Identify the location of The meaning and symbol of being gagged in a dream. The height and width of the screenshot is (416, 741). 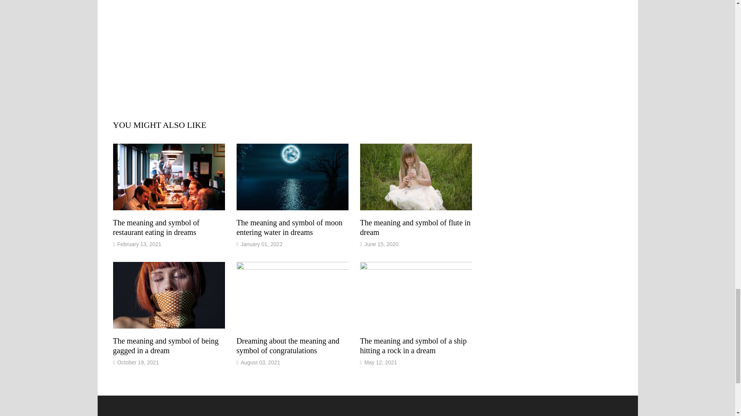
(165, 346).